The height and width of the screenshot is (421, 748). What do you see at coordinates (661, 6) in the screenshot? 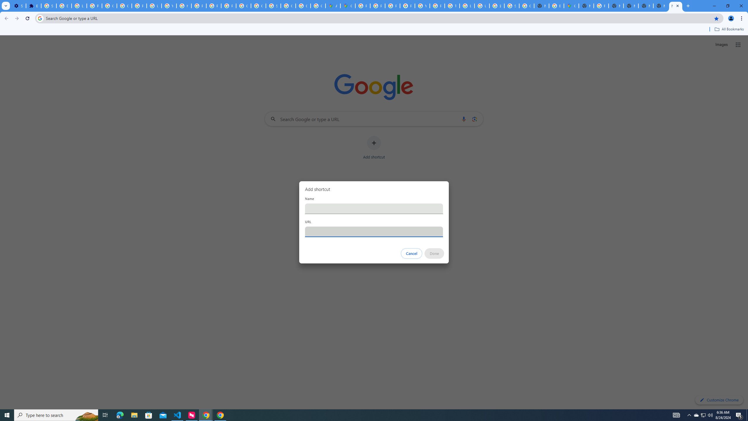
I see `New Tab` at bounding box center [661, 6].